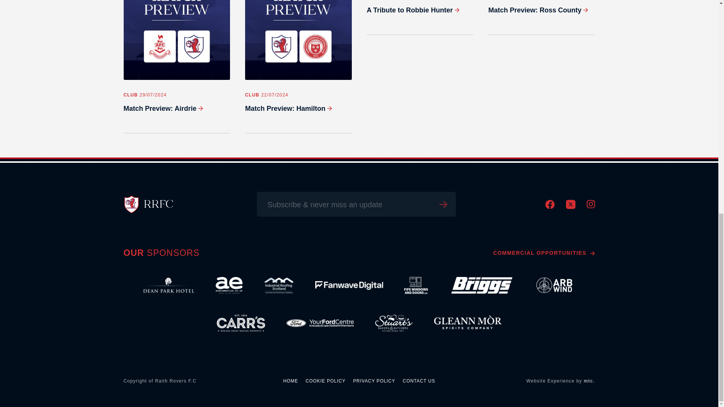 This screenshot has height=407, width=724. I want to click on Find us on Instagram, so click(591, 207).